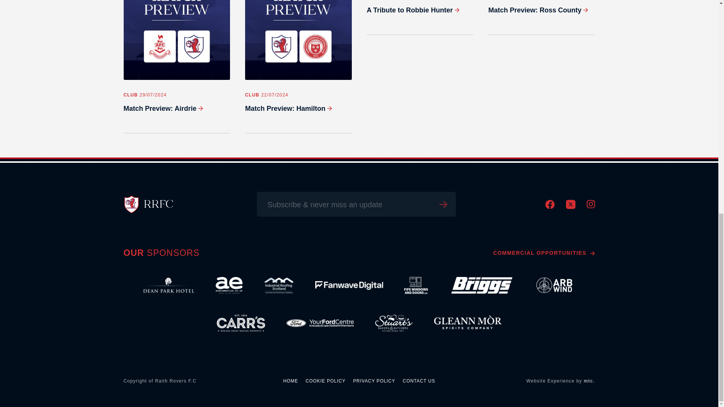 This screenshot has height=407, width=724. I want to click on Find us on Instagram, so click(591, 207).